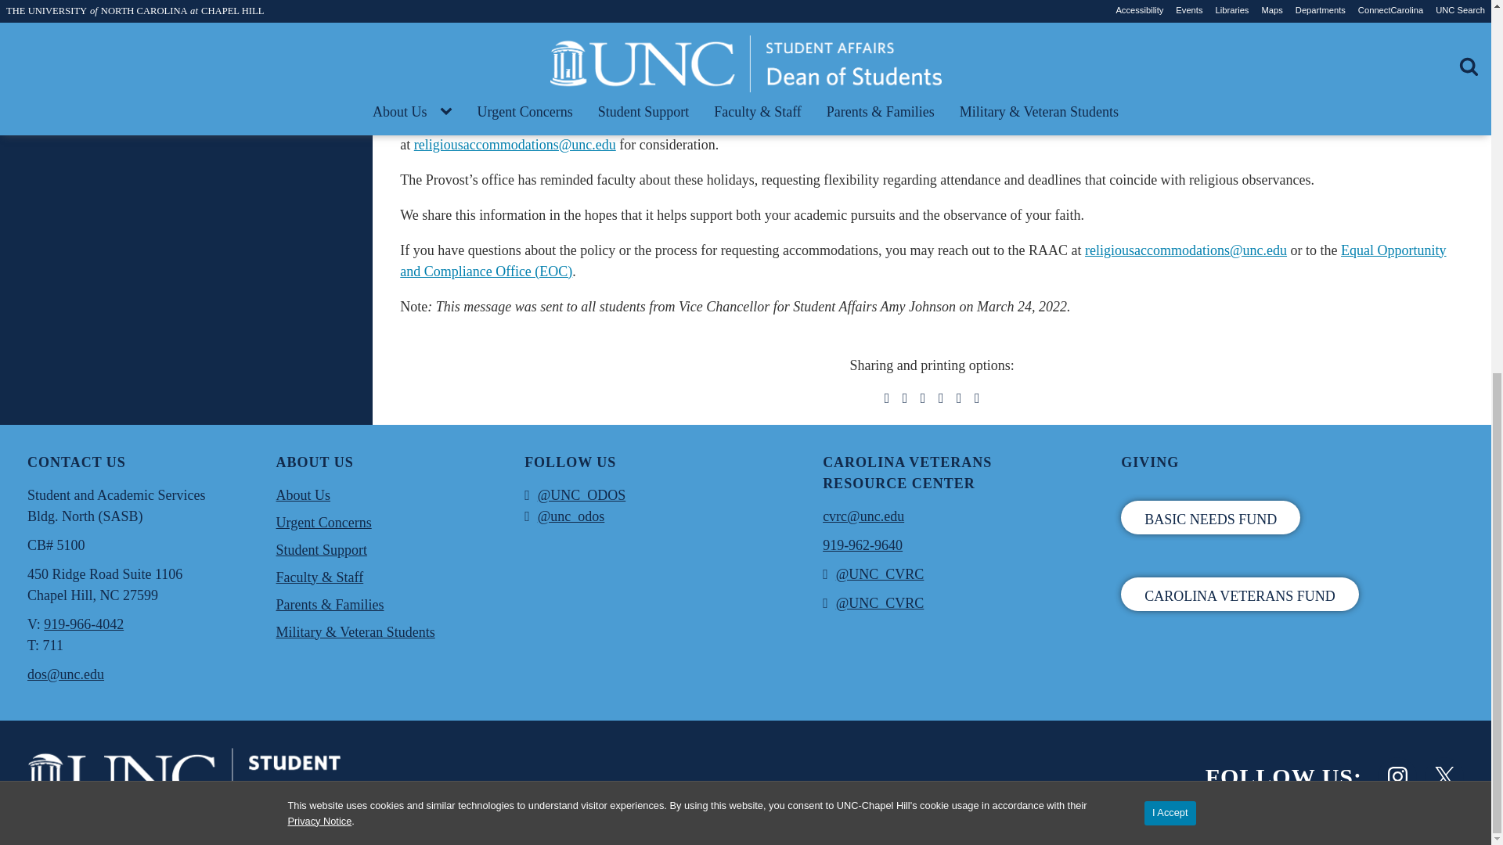 Image resolution: width=1503 pixels, height=845 pixels. Describe the element at coordinates (1170, 150) in the screenshot. I see `I Accept` at that location.